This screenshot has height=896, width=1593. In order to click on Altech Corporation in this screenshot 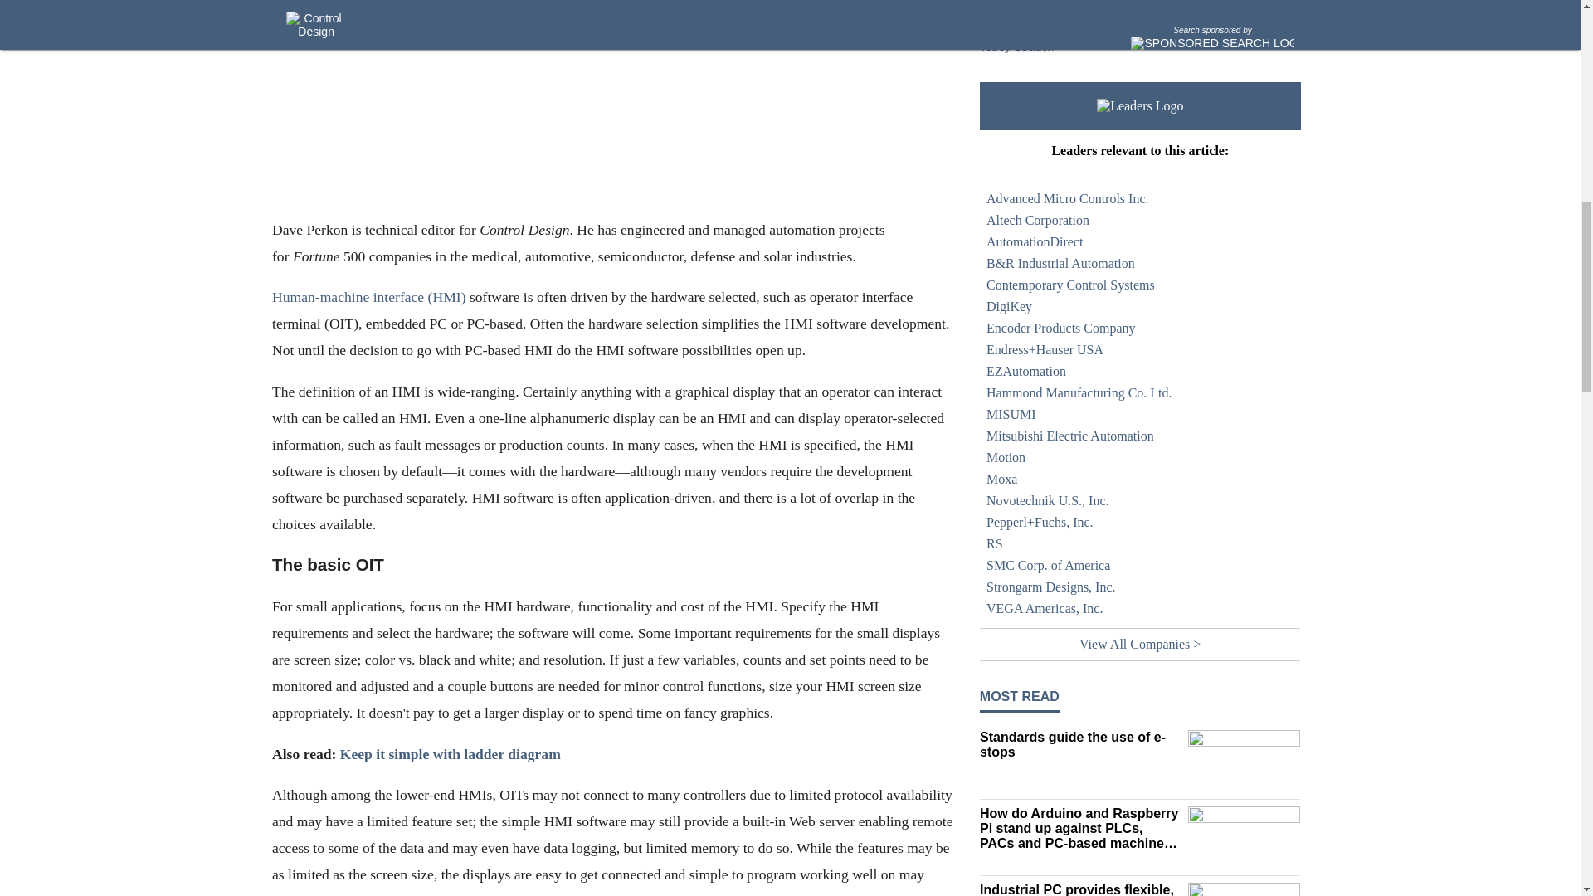, I will do `click(1140, 220)`.